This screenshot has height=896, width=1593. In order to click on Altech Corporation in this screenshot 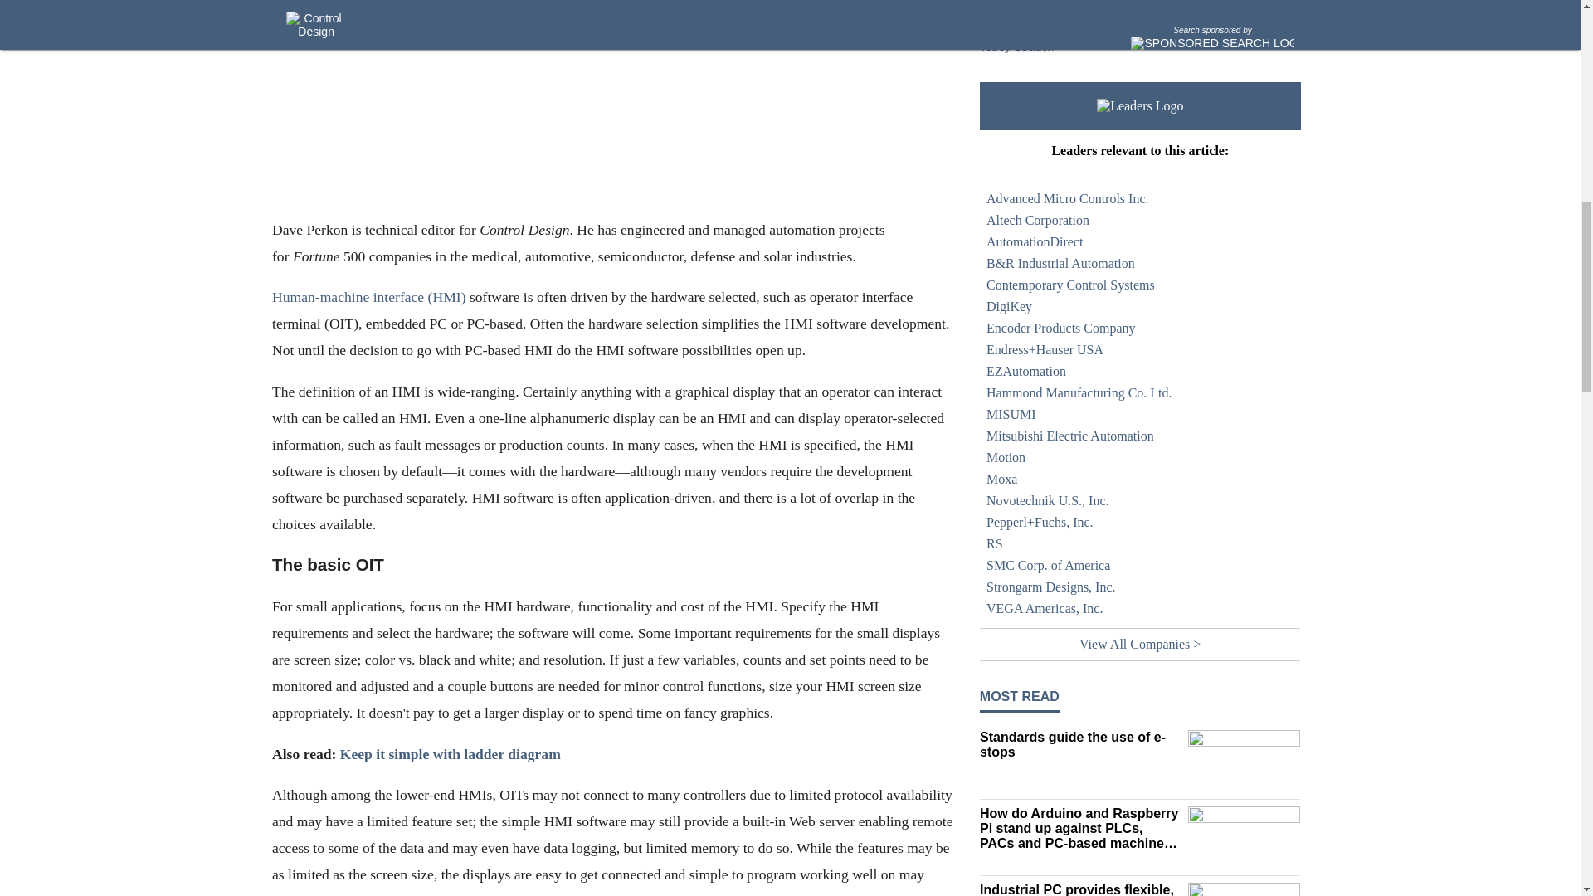, I will do `click(1140, 220)`.